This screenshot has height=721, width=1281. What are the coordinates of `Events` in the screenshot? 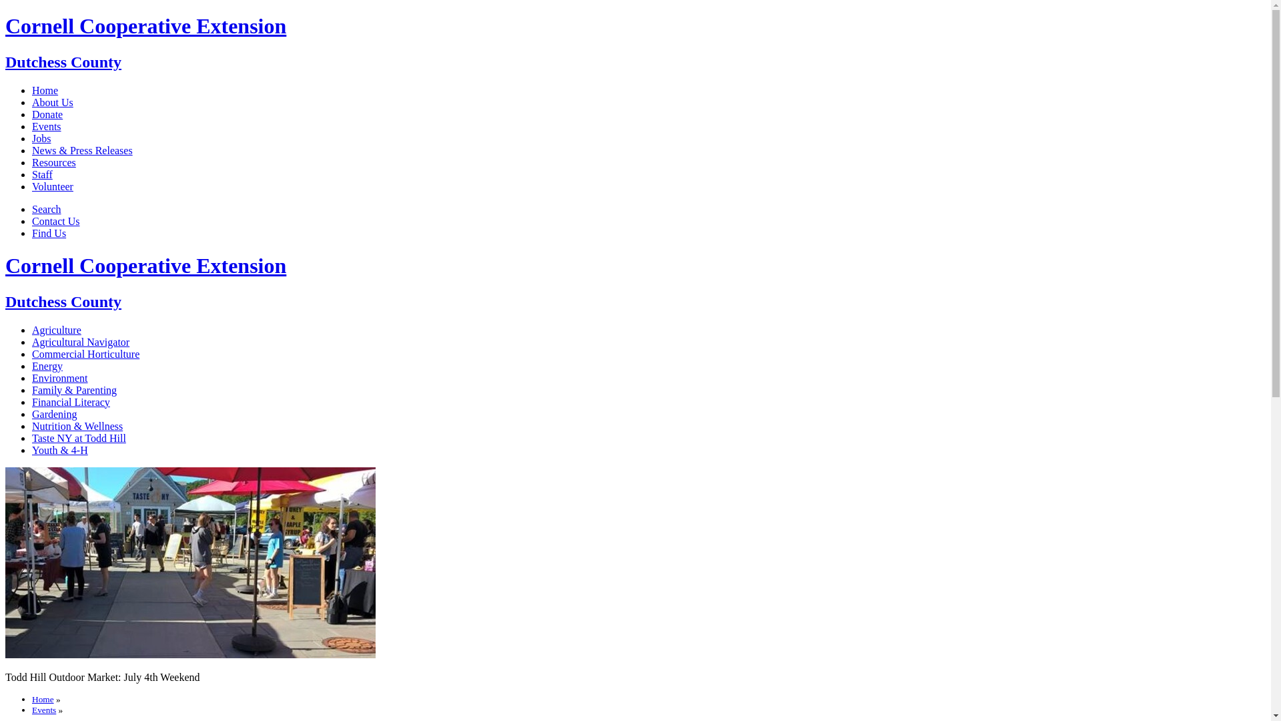 It's located at (47, 126).